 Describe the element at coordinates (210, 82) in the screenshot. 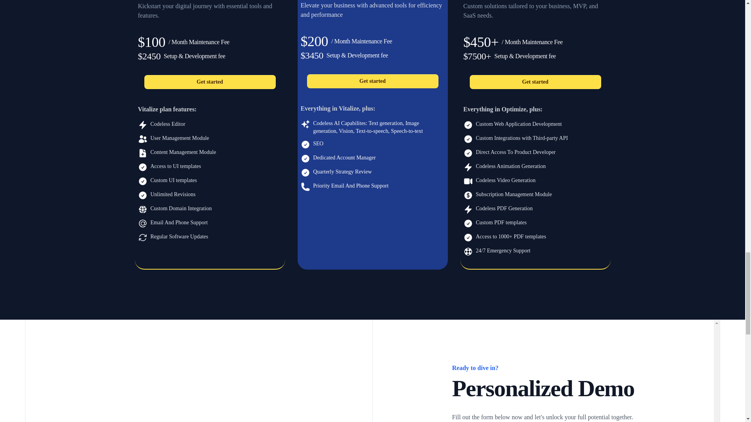

I see `Get started` at that location.